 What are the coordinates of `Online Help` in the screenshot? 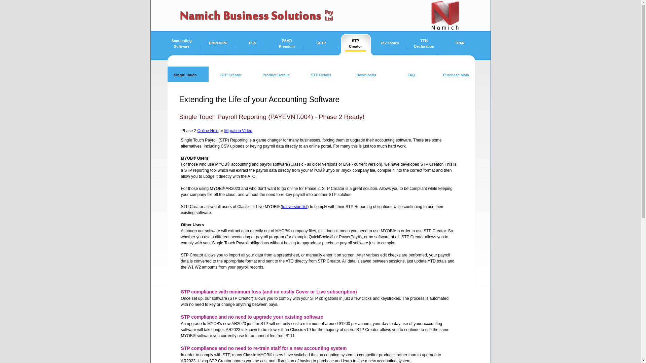 It's located at (208, 131).